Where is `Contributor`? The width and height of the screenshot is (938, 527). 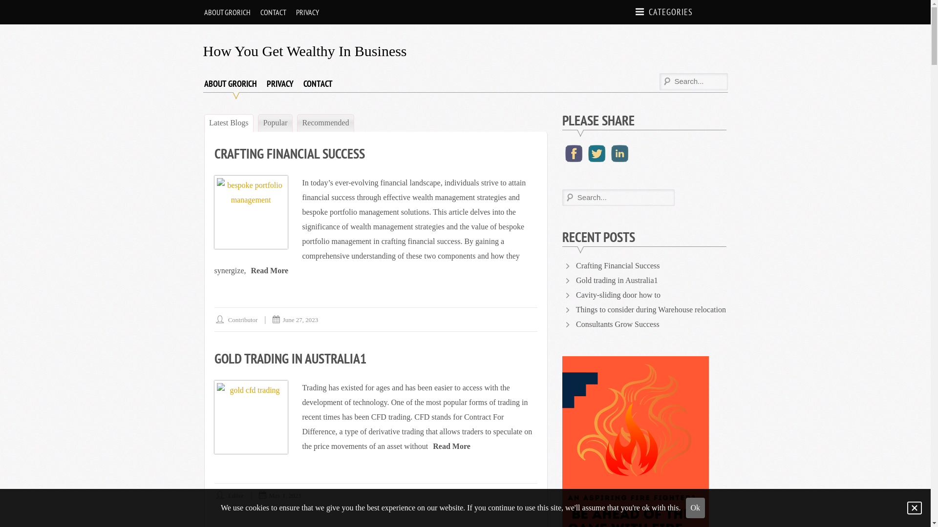 Contributor is located at coordinates (243, 320).